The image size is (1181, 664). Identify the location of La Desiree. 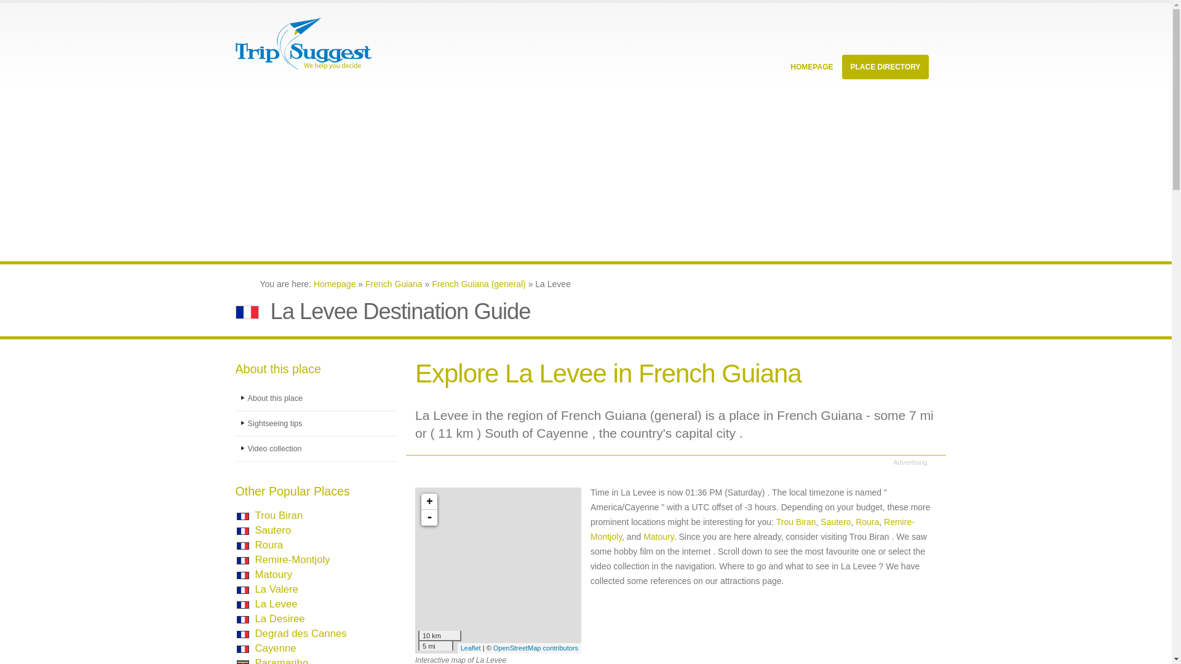
(279, 619).